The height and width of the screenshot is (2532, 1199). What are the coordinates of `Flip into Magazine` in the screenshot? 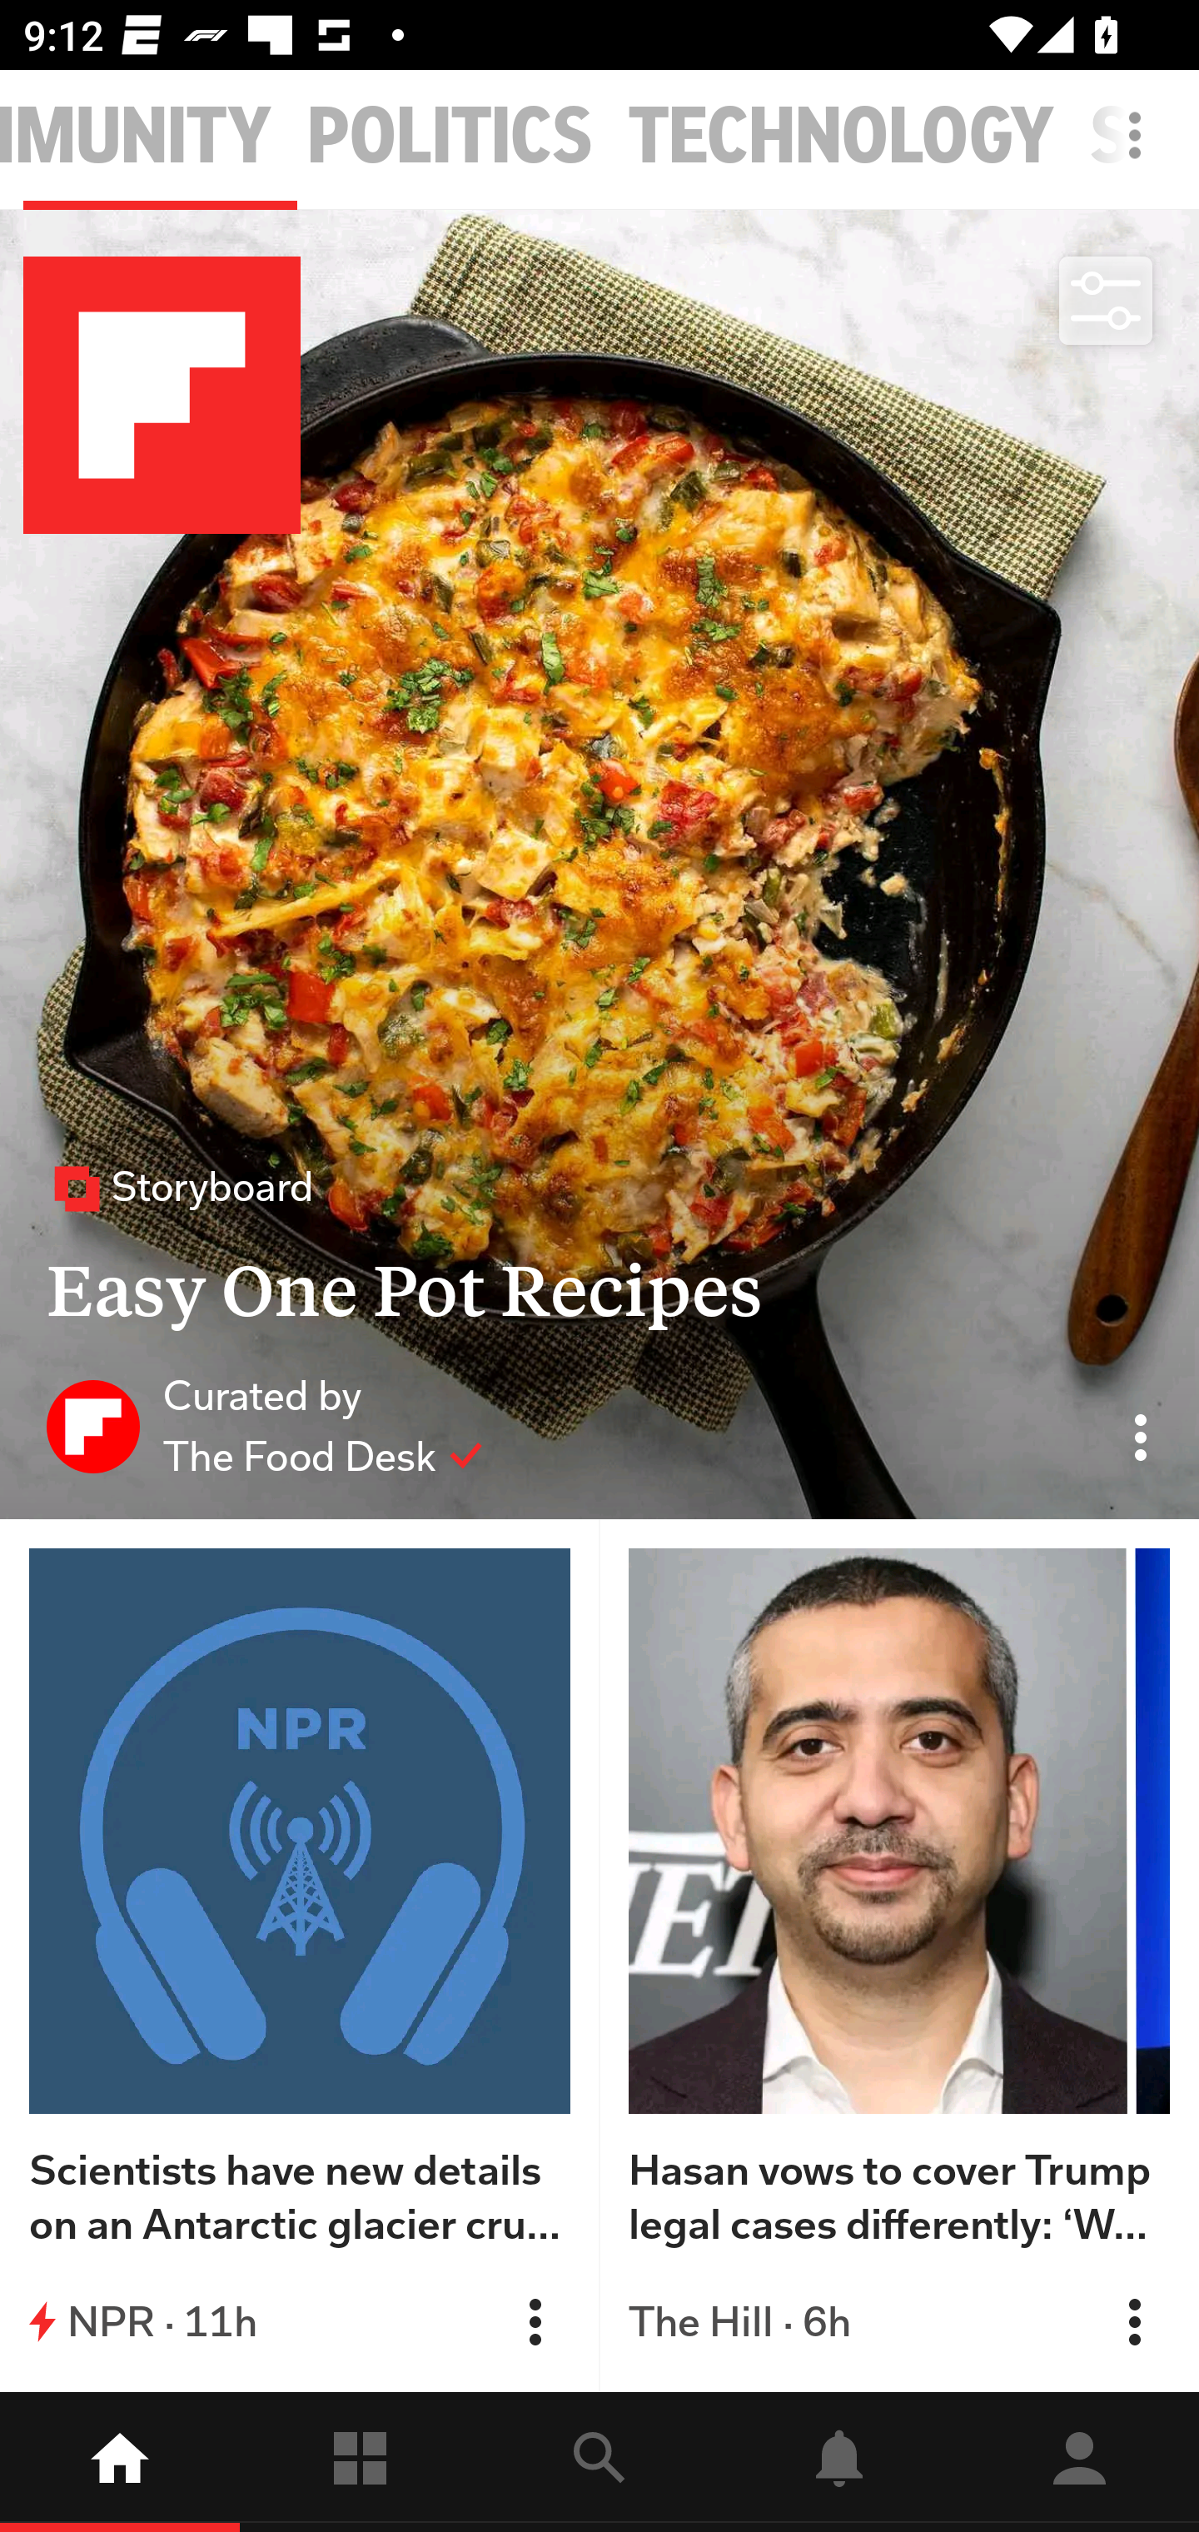 It's located at (1134, 2321).